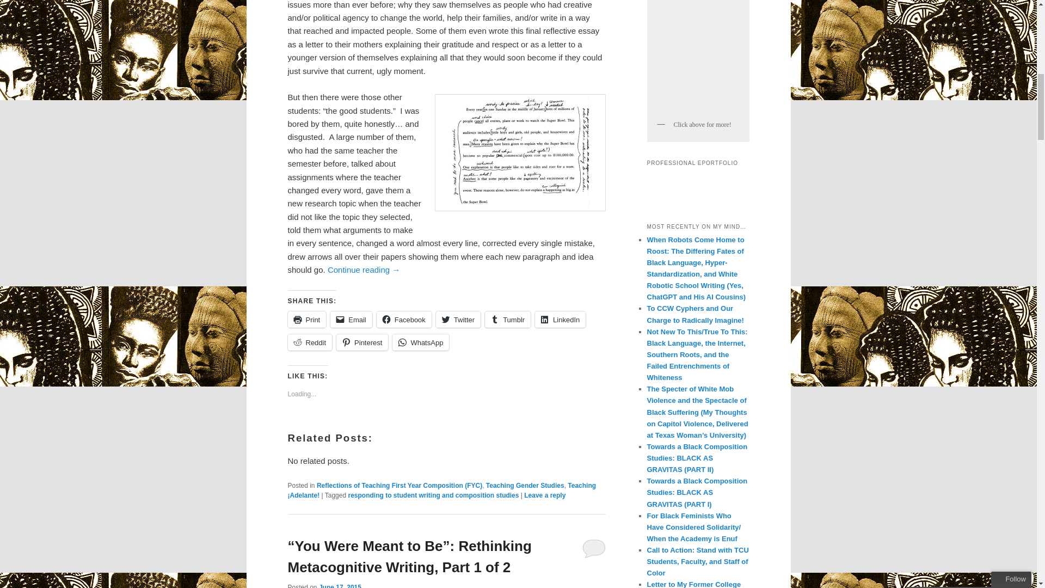 Image resolution: width=1045 pixels, height=588 pixels. Describe the element at coordinates (560, 319) in the screenshot. I see `Click to share on LinkedIn` at that location.